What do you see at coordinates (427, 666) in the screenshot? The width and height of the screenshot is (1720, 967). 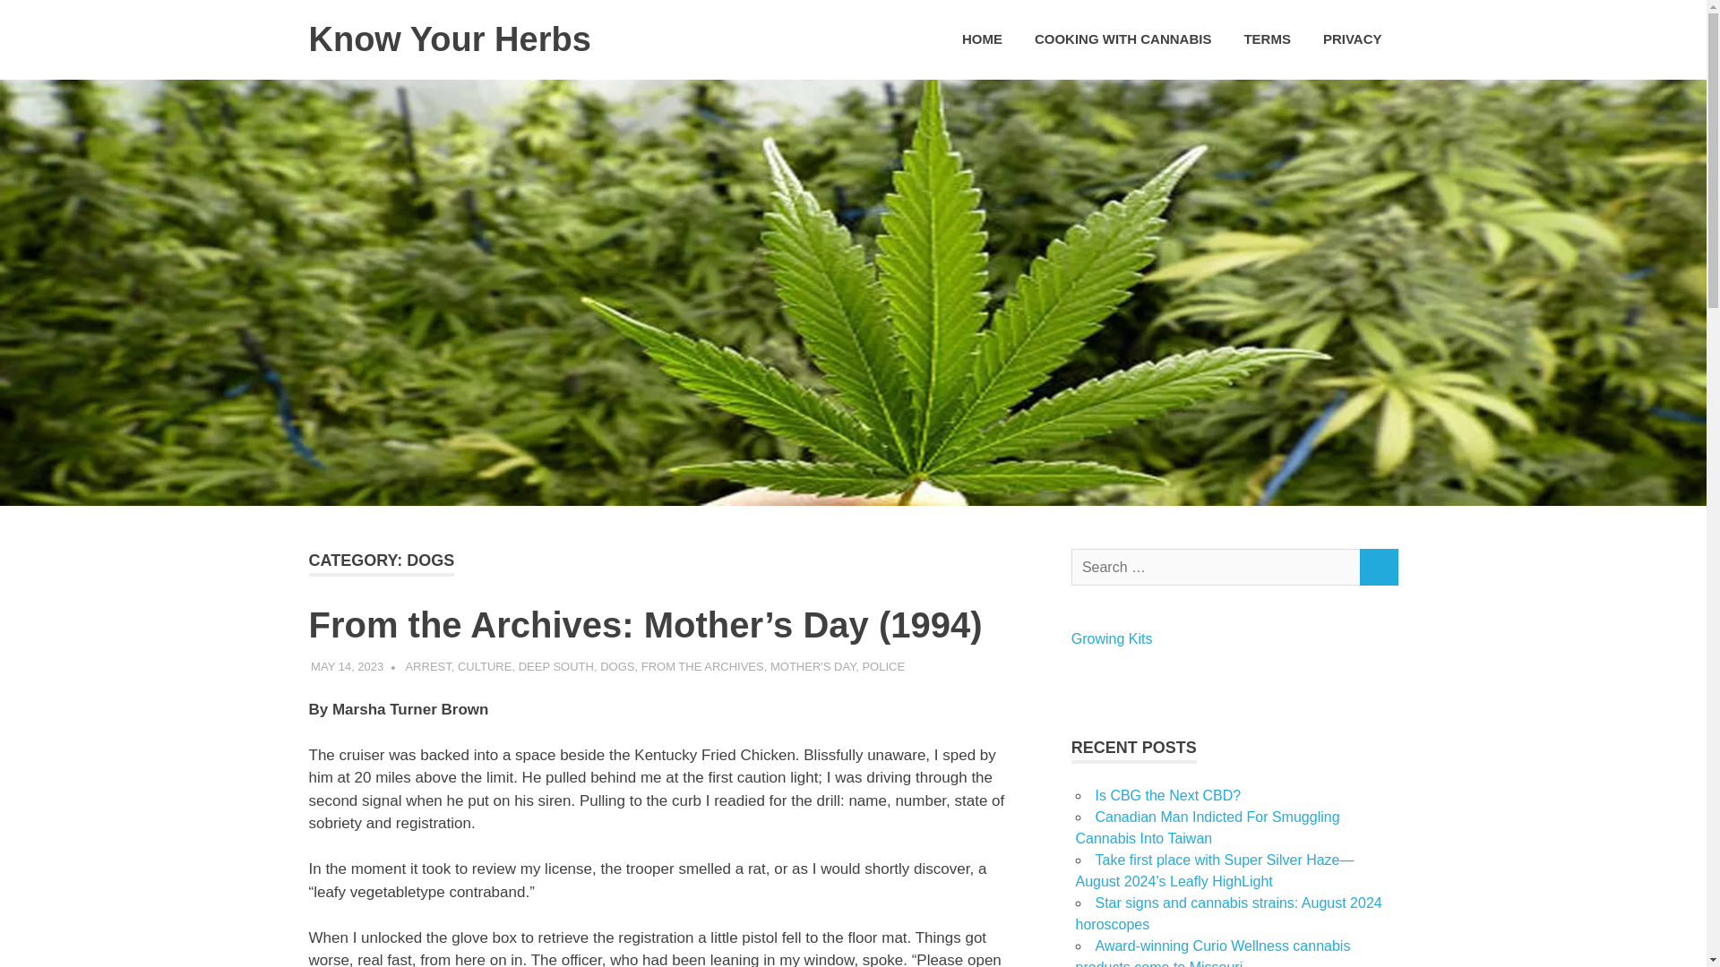 I see `ARREST` at bounding box center [427, 666].